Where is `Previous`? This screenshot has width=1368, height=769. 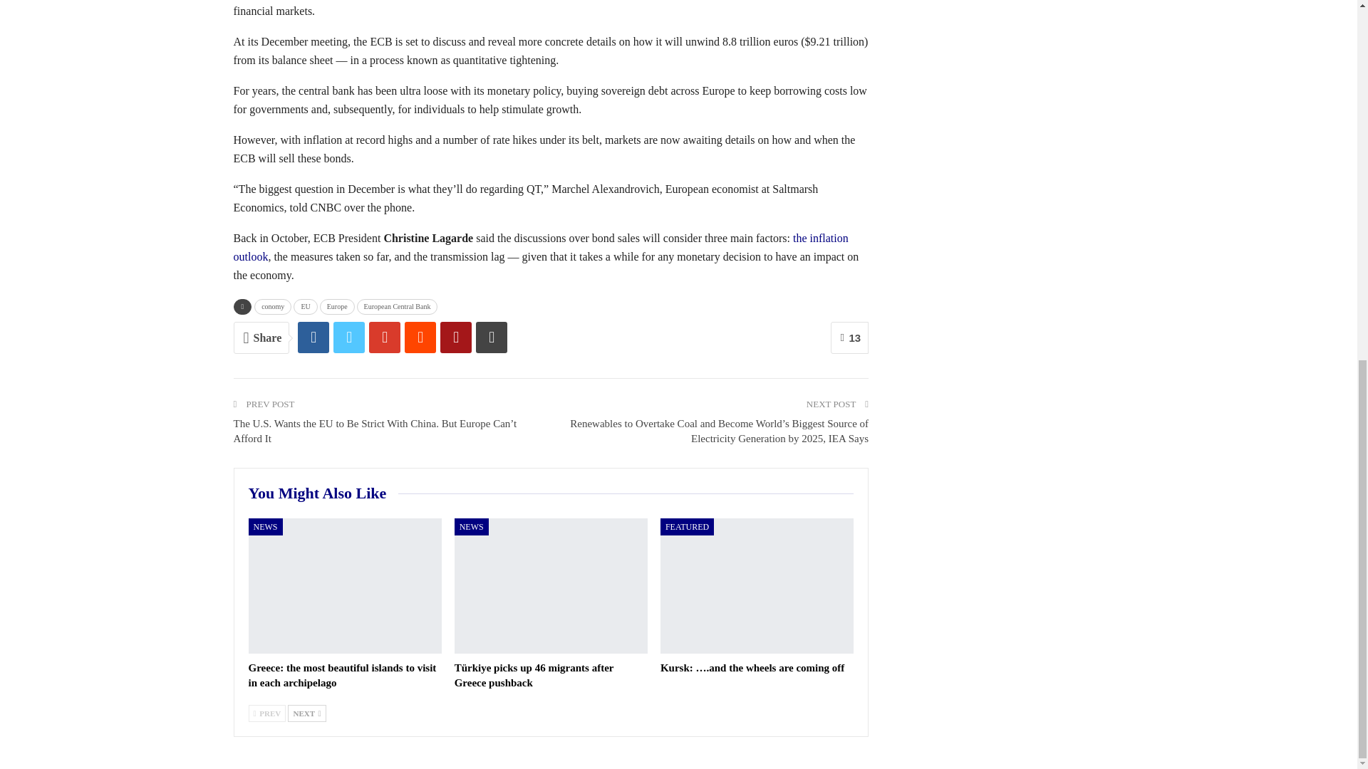 Previous is located at coordinates (266, 713).